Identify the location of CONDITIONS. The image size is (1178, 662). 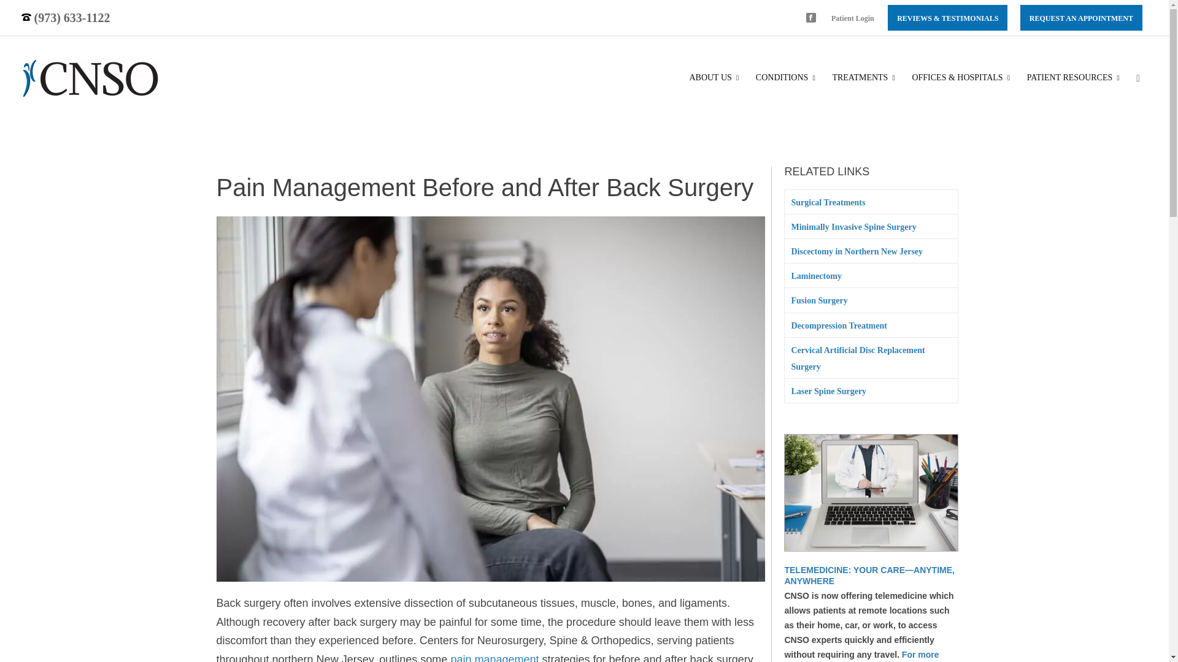
(787, 78).